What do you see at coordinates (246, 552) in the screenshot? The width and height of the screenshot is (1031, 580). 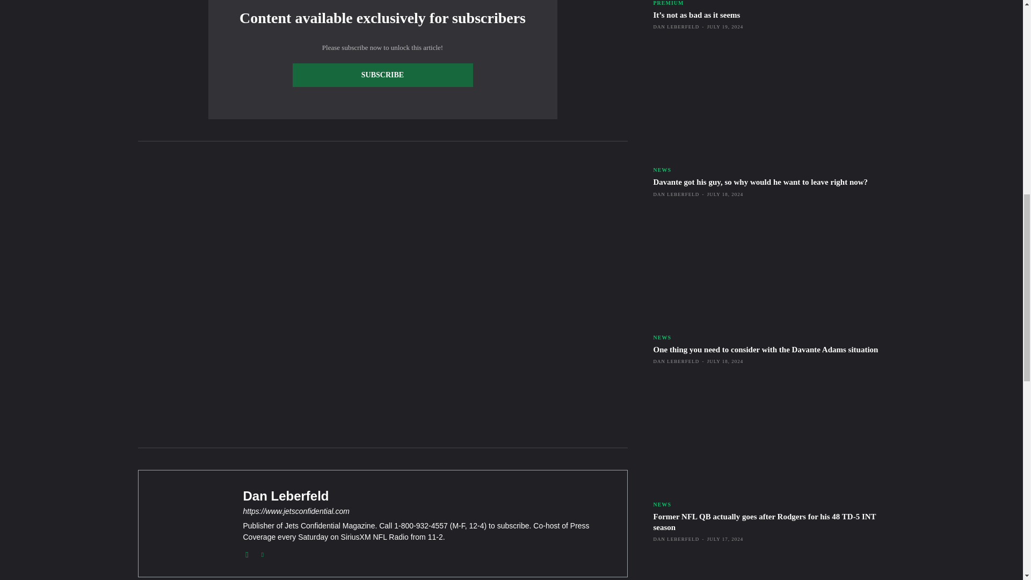 I see `Facebook` at bounding box center [246, 552].